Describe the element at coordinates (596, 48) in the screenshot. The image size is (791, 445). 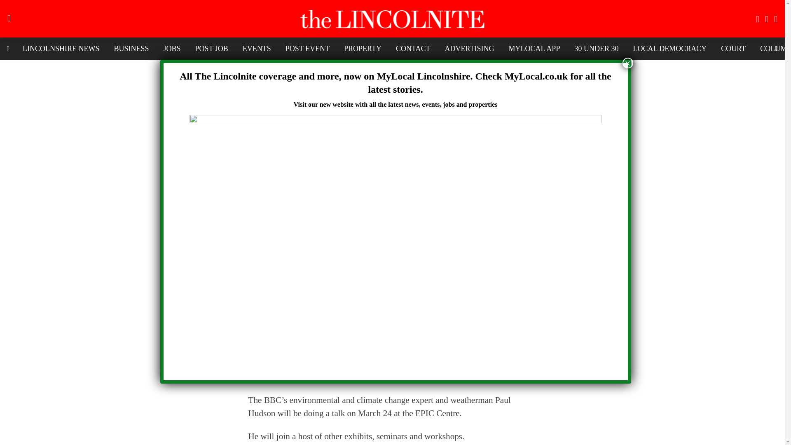
I see `30 UNDER 30` at that location.